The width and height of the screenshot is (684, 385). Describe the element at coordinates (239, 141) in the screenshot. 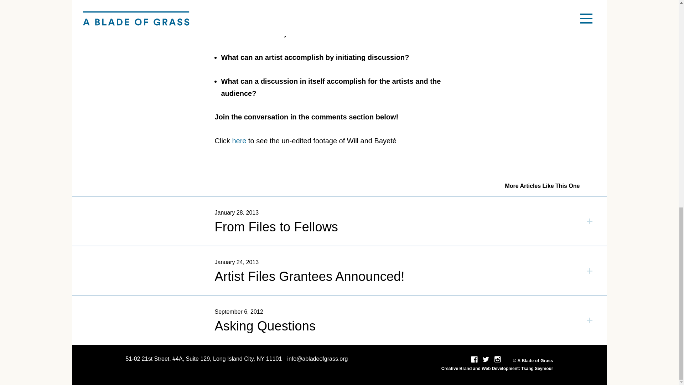

I see `here` at that location.